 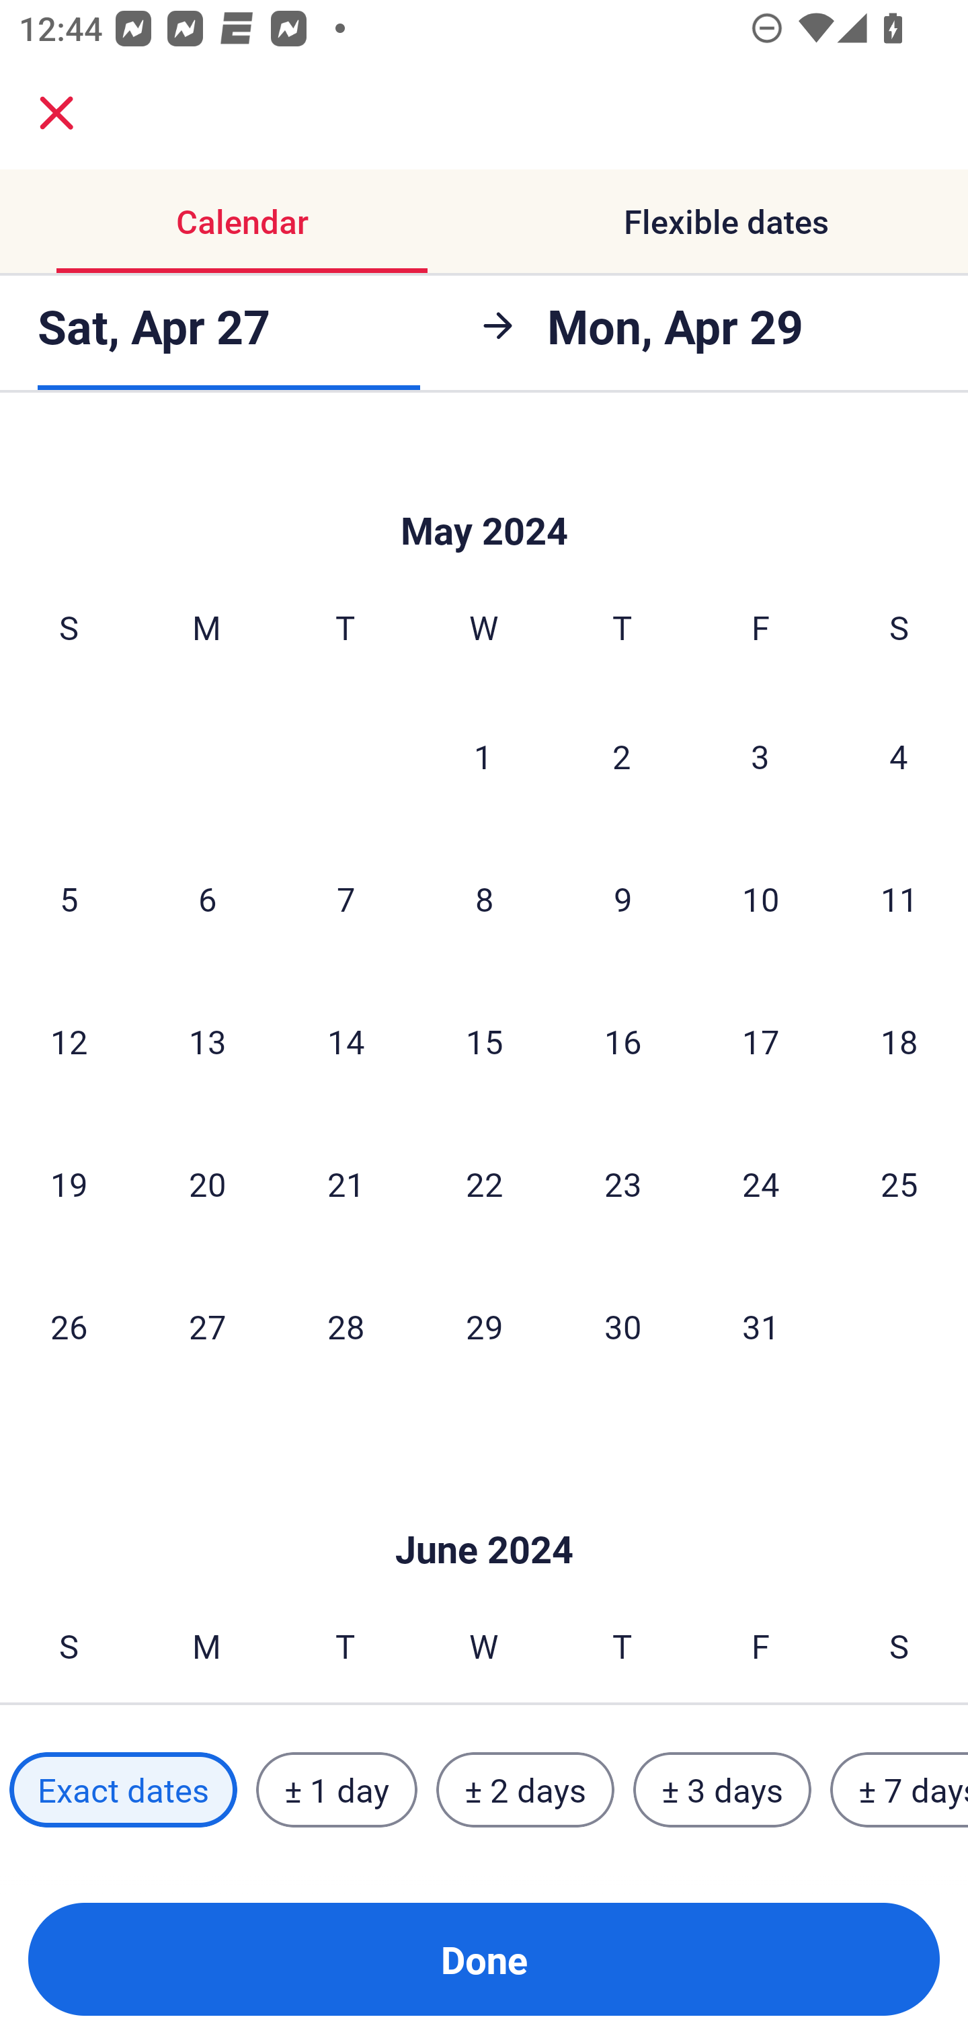 What do you see at coordinates (761, 898) in the screenshot?
I see `10 Friday, May 10, 2024` at bounding box center [761, 898].